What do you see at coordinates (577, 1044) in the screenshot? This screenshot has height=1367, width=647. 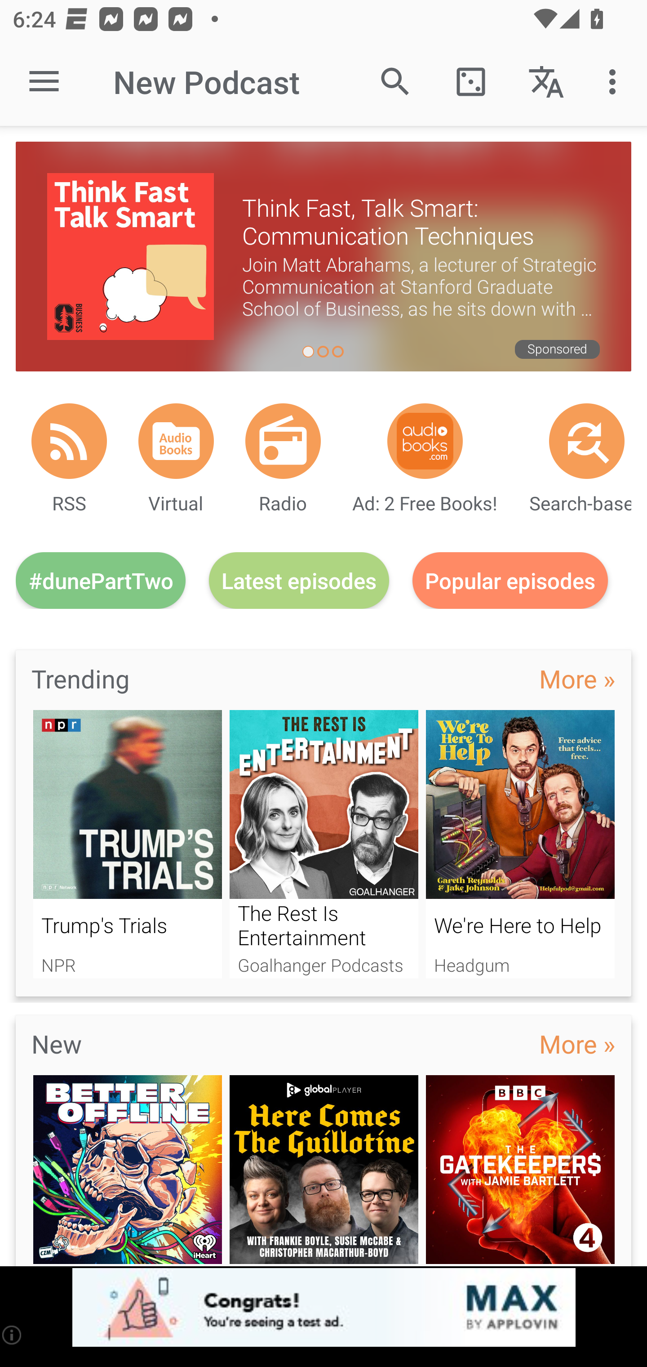 I see `More »` at bounding box center [577, 1044].